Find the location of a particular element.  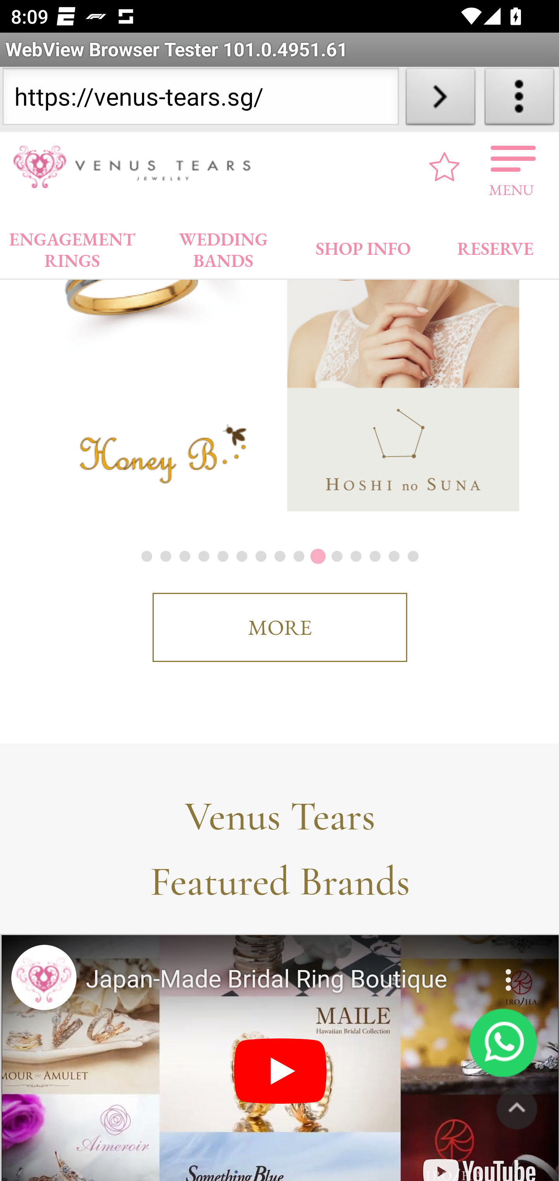

Go to page 3 is located at coordinates (184, 557).